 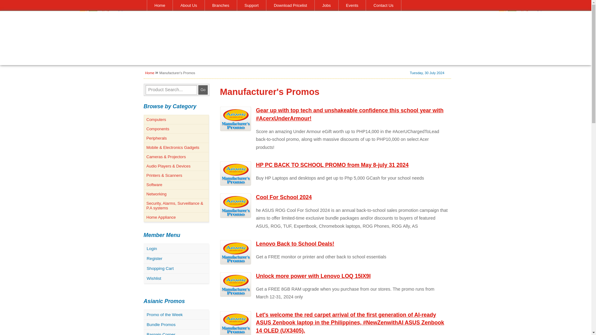 What do you see at coordinates (251, 5) in the screenshot?
I see `Support` at bounding box center [251, 5].